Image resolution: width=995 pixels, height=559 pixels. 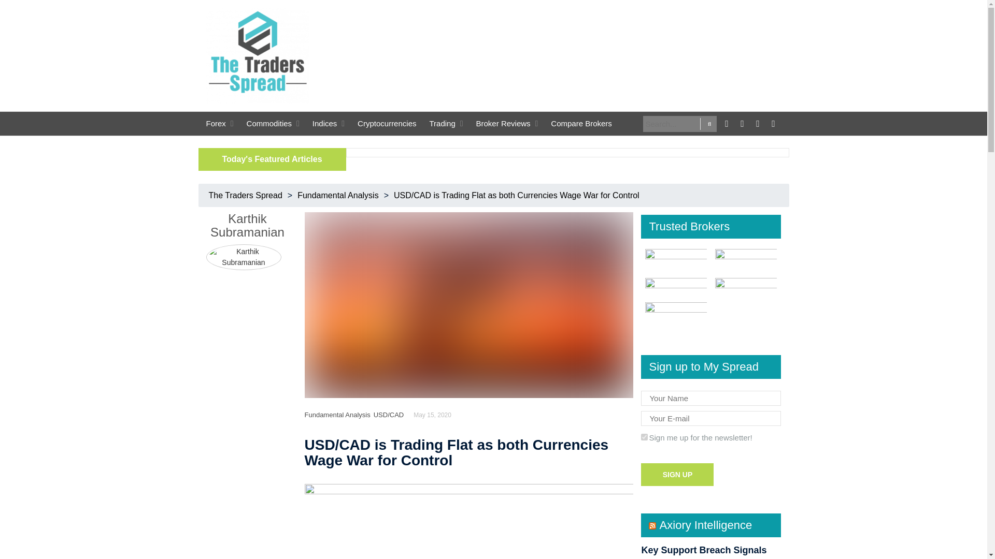 What do you see at coordinates (676, 285) in the screenshot?
I see `vantagefx-1` at bounding box center [676, 285].